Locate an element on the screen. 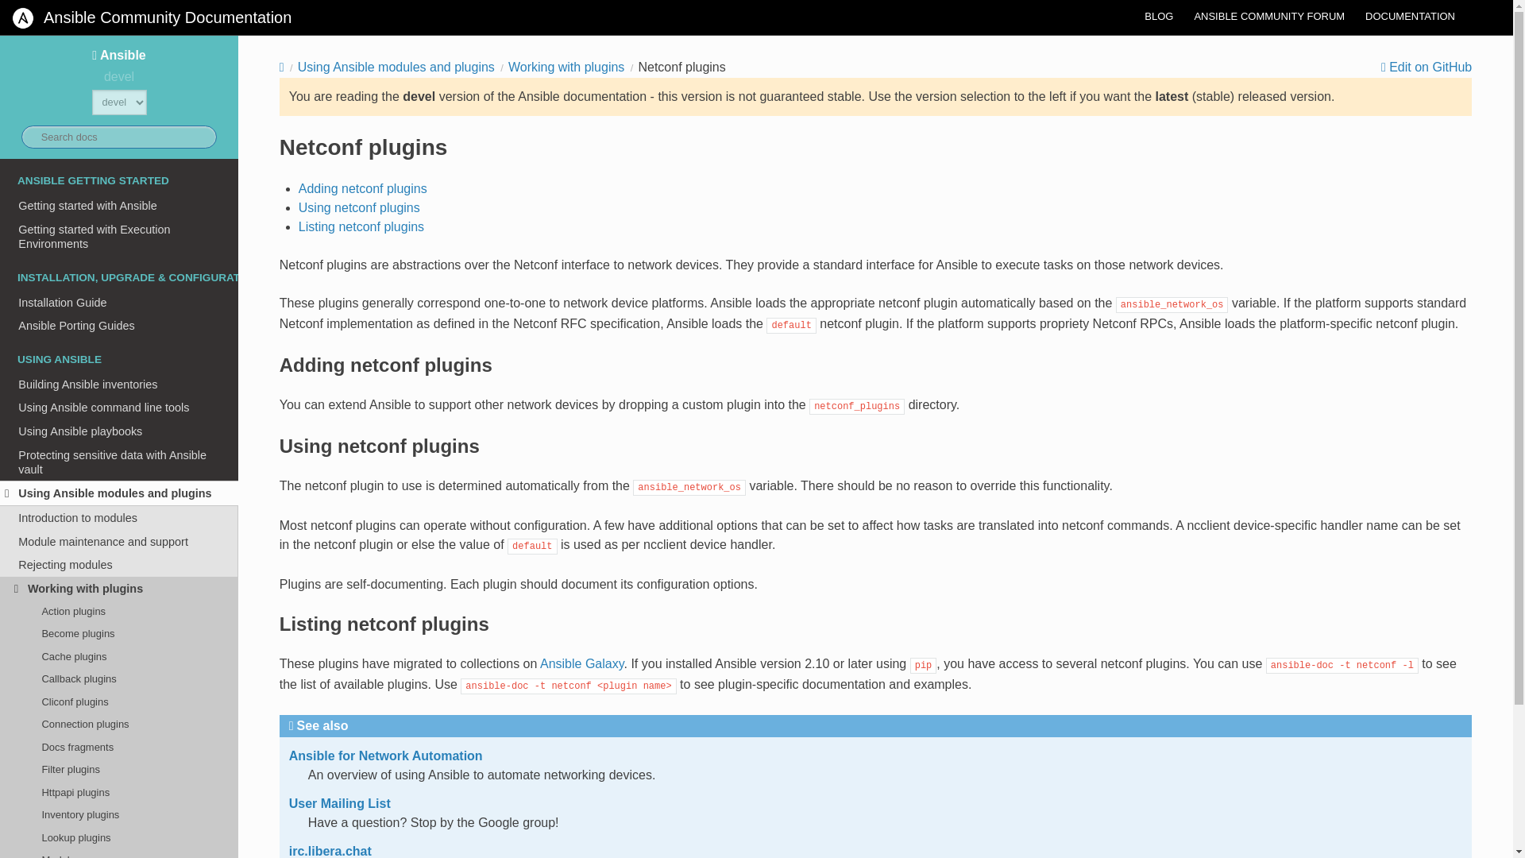 The width and height of the screenshot is (1525, 858). Protecting sensitive data with Ansible vault is located at coordinates (119, 462).